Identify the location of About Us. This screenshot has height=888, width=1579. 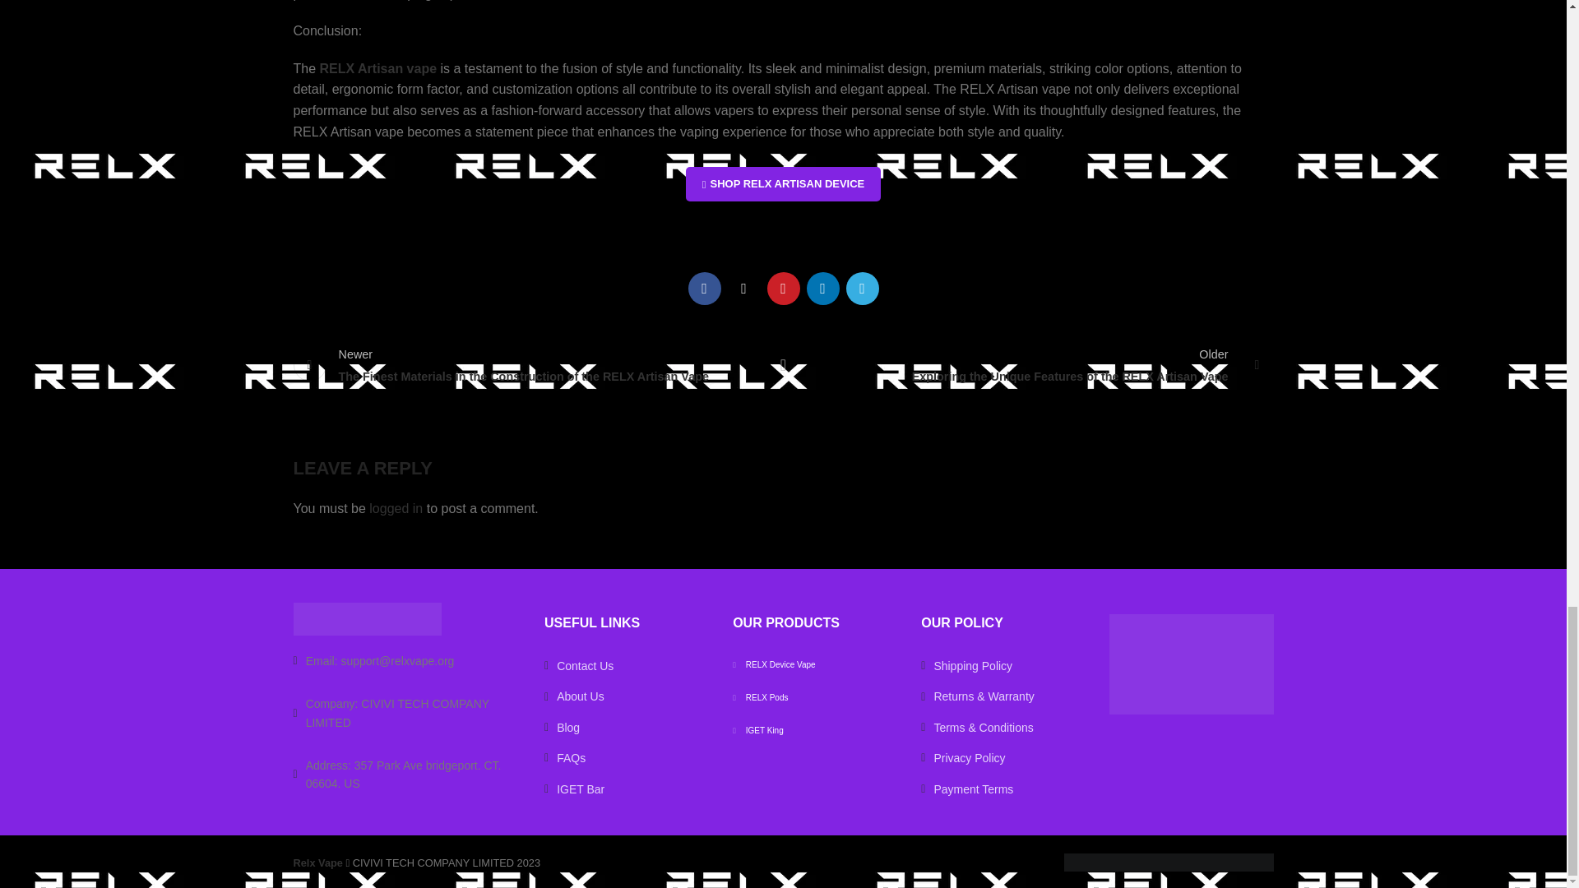
(626, 696).